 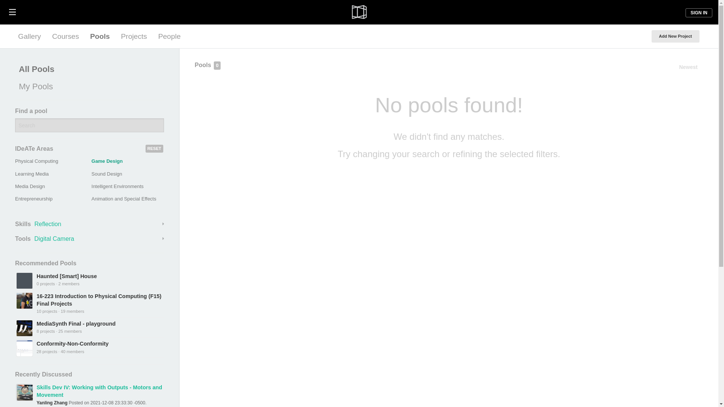 I want to click on Projects, so click(x=134, y=36).